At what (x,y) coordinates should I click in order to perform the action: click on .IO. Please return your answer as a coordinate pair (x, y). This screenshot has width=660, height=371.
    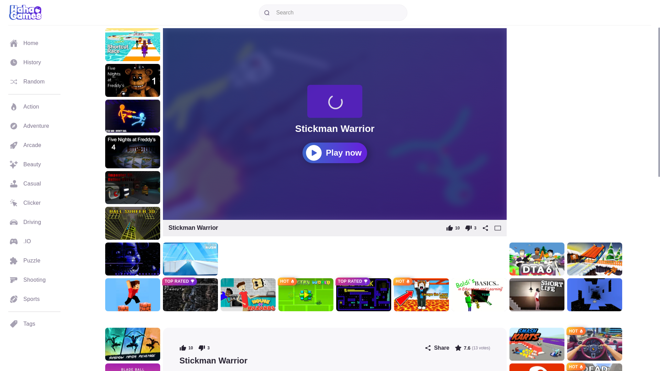
    Looking at the image, I should click on (34, 241).